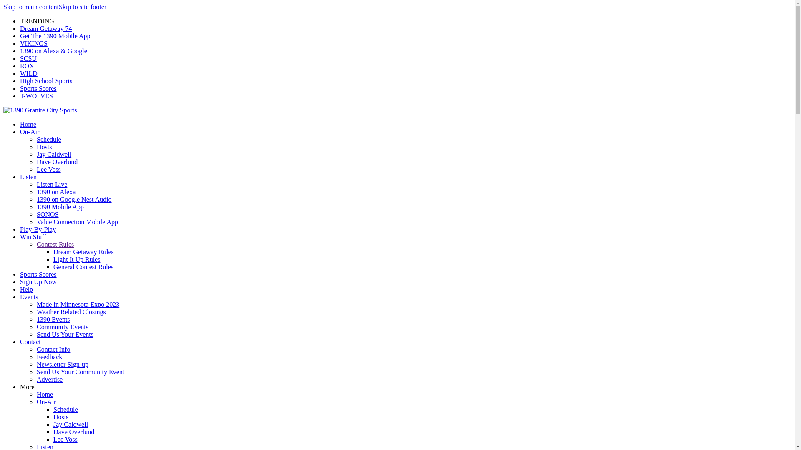  Describe the element at coordinates (33, 237) in the screenshot. I see `Win Stuff` at that location.